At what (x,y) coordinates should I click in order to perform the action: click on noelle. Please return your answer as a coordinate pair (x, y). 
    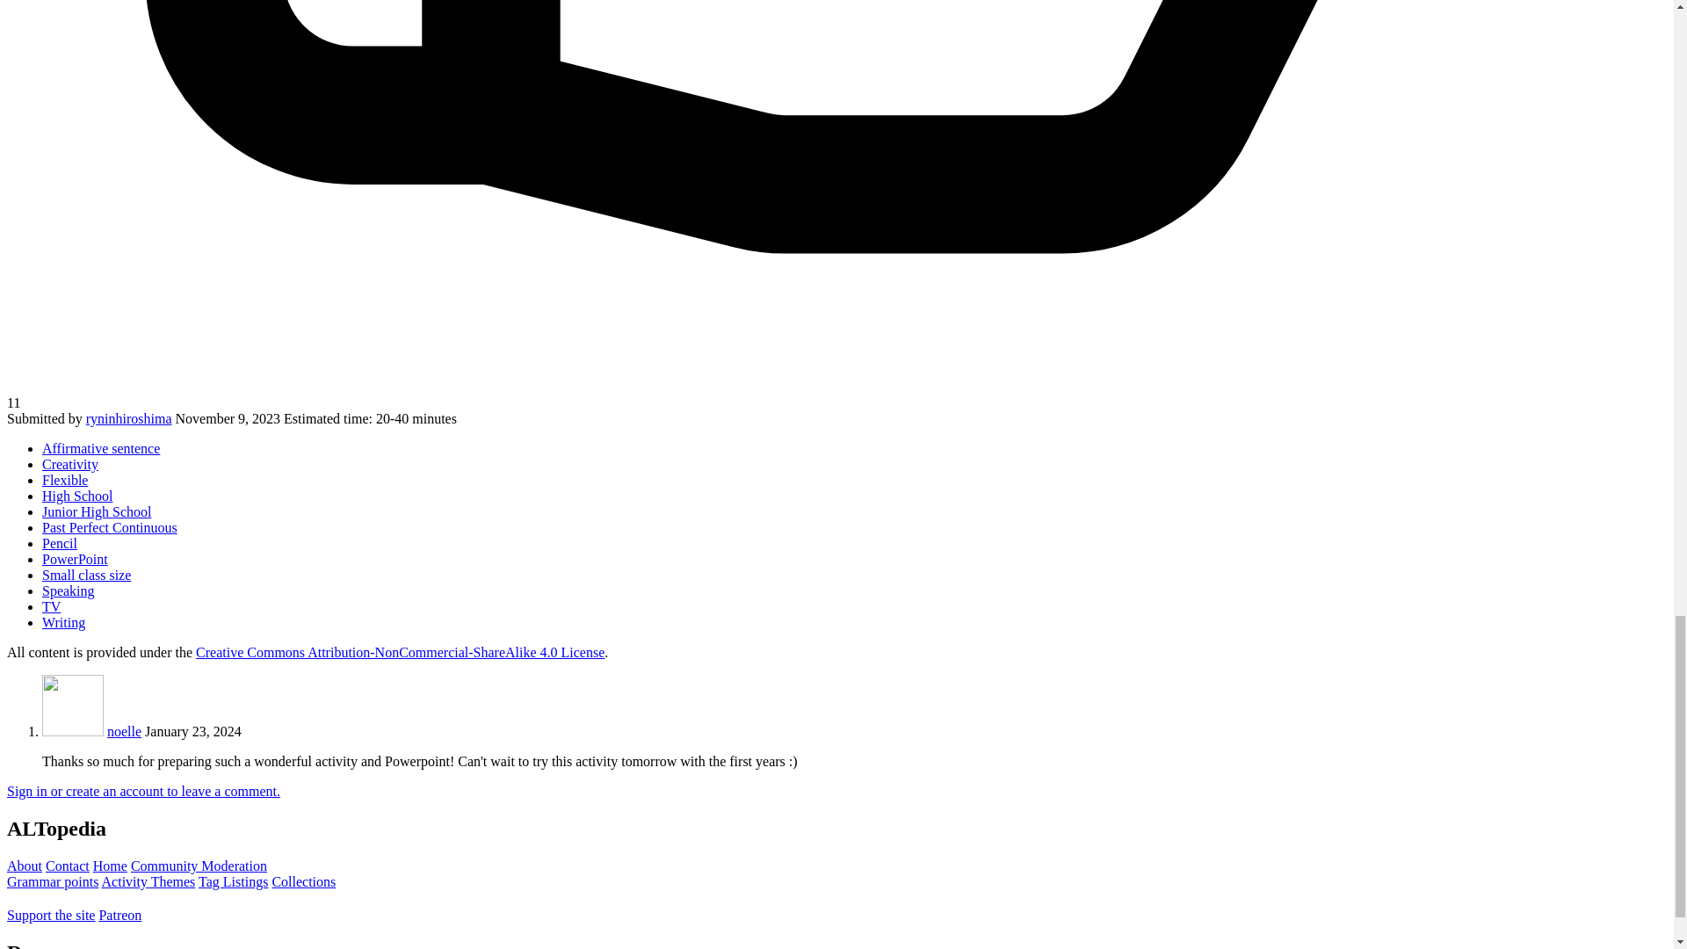
    Looking at the image, I should click on (125, 731).